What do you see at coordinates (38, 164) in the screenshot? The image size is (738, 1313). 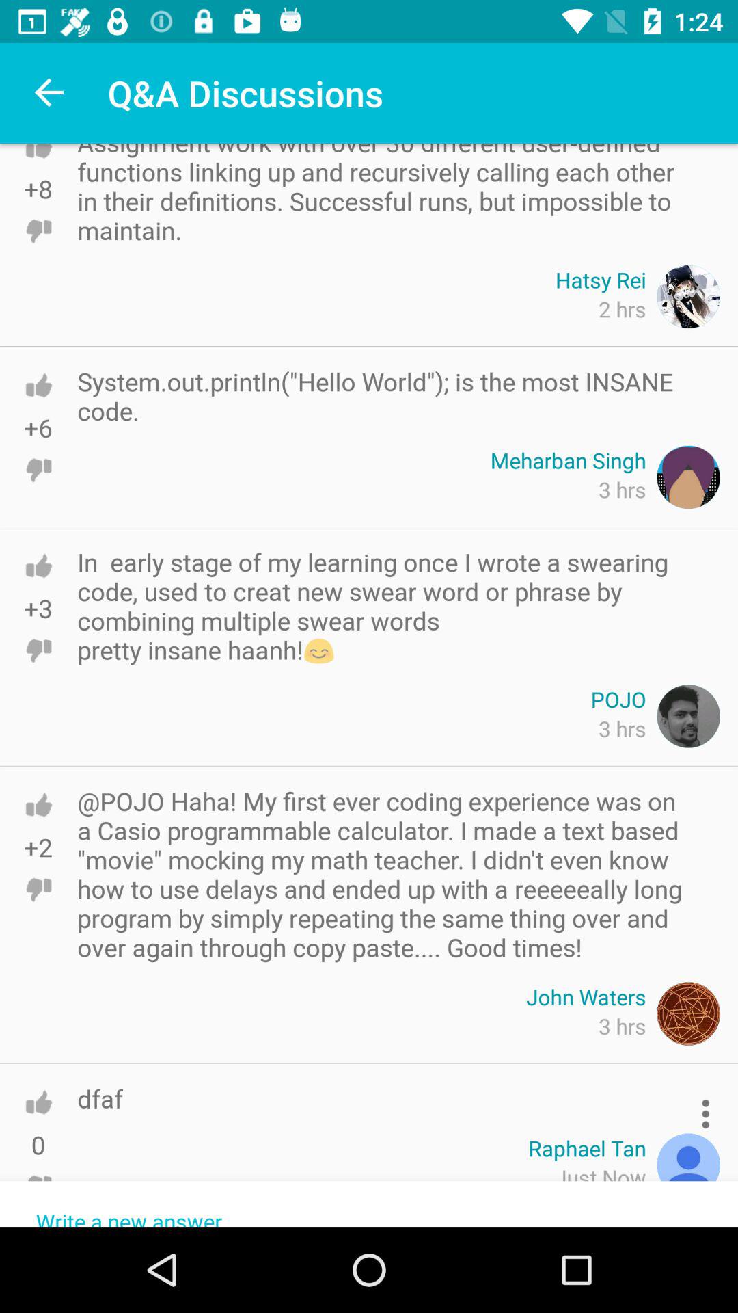 I see `like this comment` at bounding box center [38, 164].